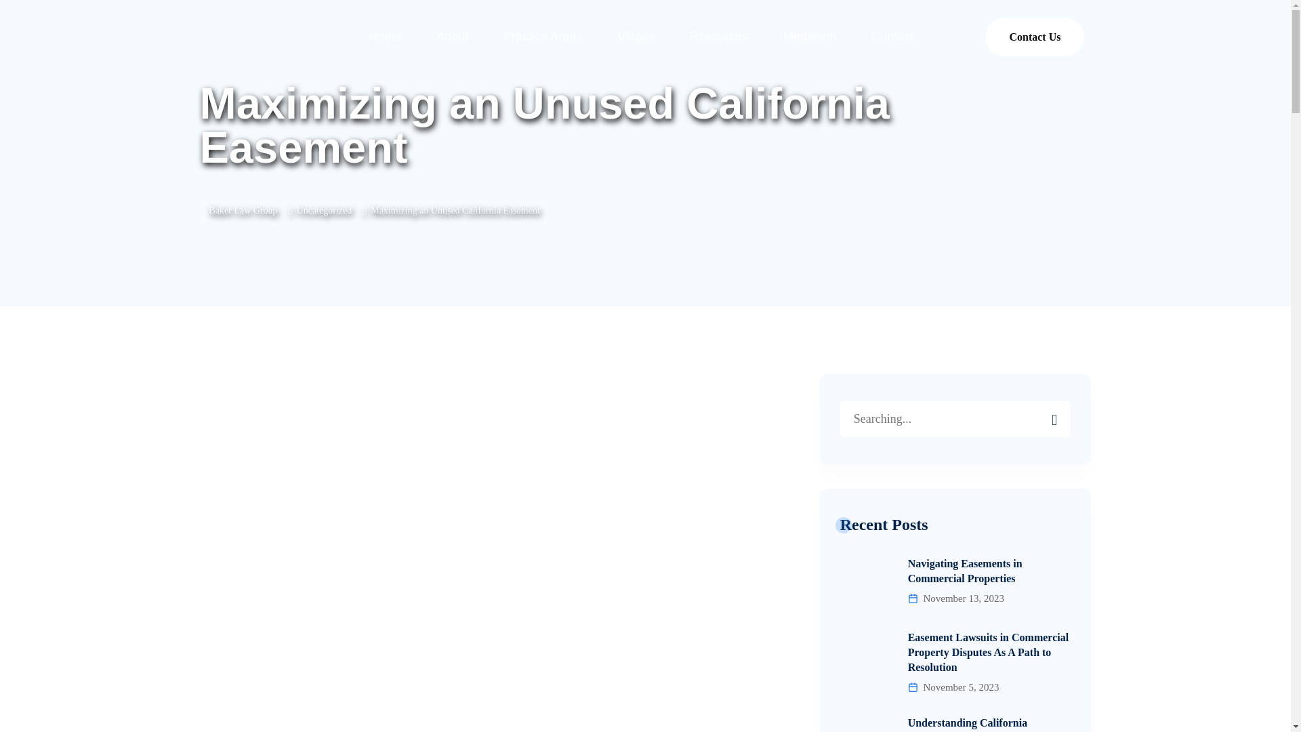  Describe the element at coordinates (243, 210) in the screenshot. I see `Go to Baker Law Group.` at that location.